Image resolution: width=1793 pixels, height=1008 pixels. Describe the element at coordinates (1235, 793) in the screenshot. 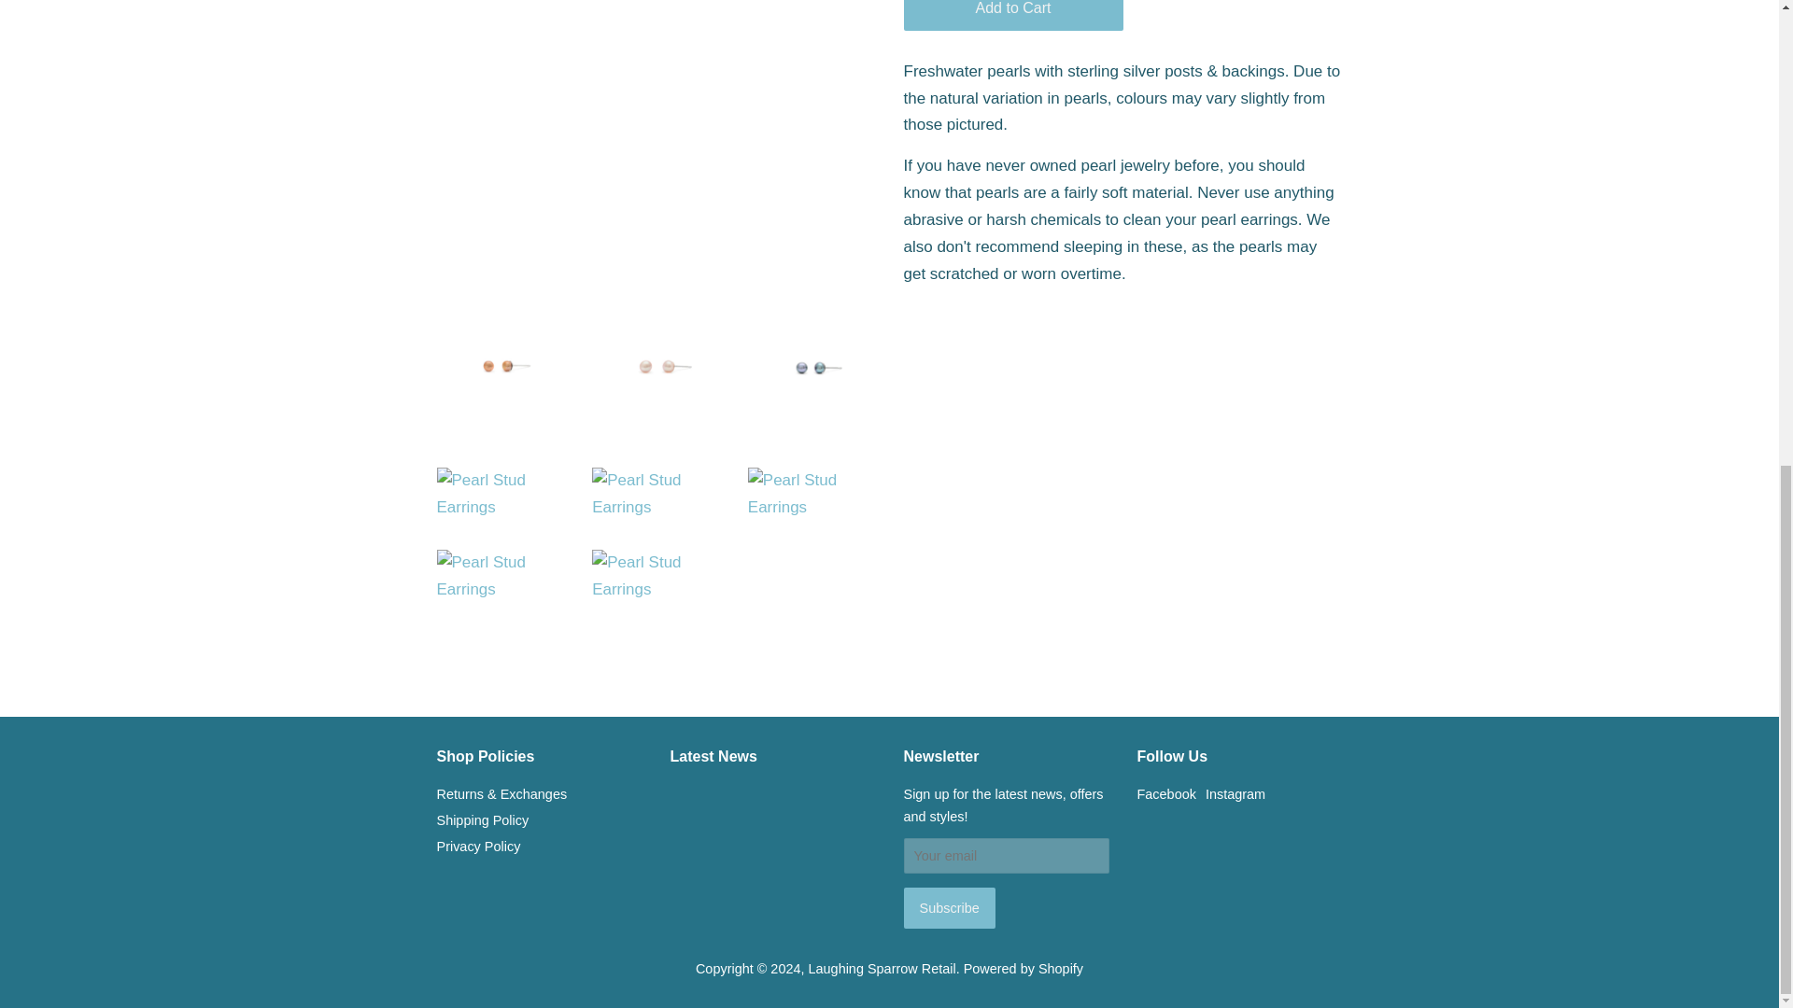

I see `Laughing Sparrow Retail on Instagram` at that location.